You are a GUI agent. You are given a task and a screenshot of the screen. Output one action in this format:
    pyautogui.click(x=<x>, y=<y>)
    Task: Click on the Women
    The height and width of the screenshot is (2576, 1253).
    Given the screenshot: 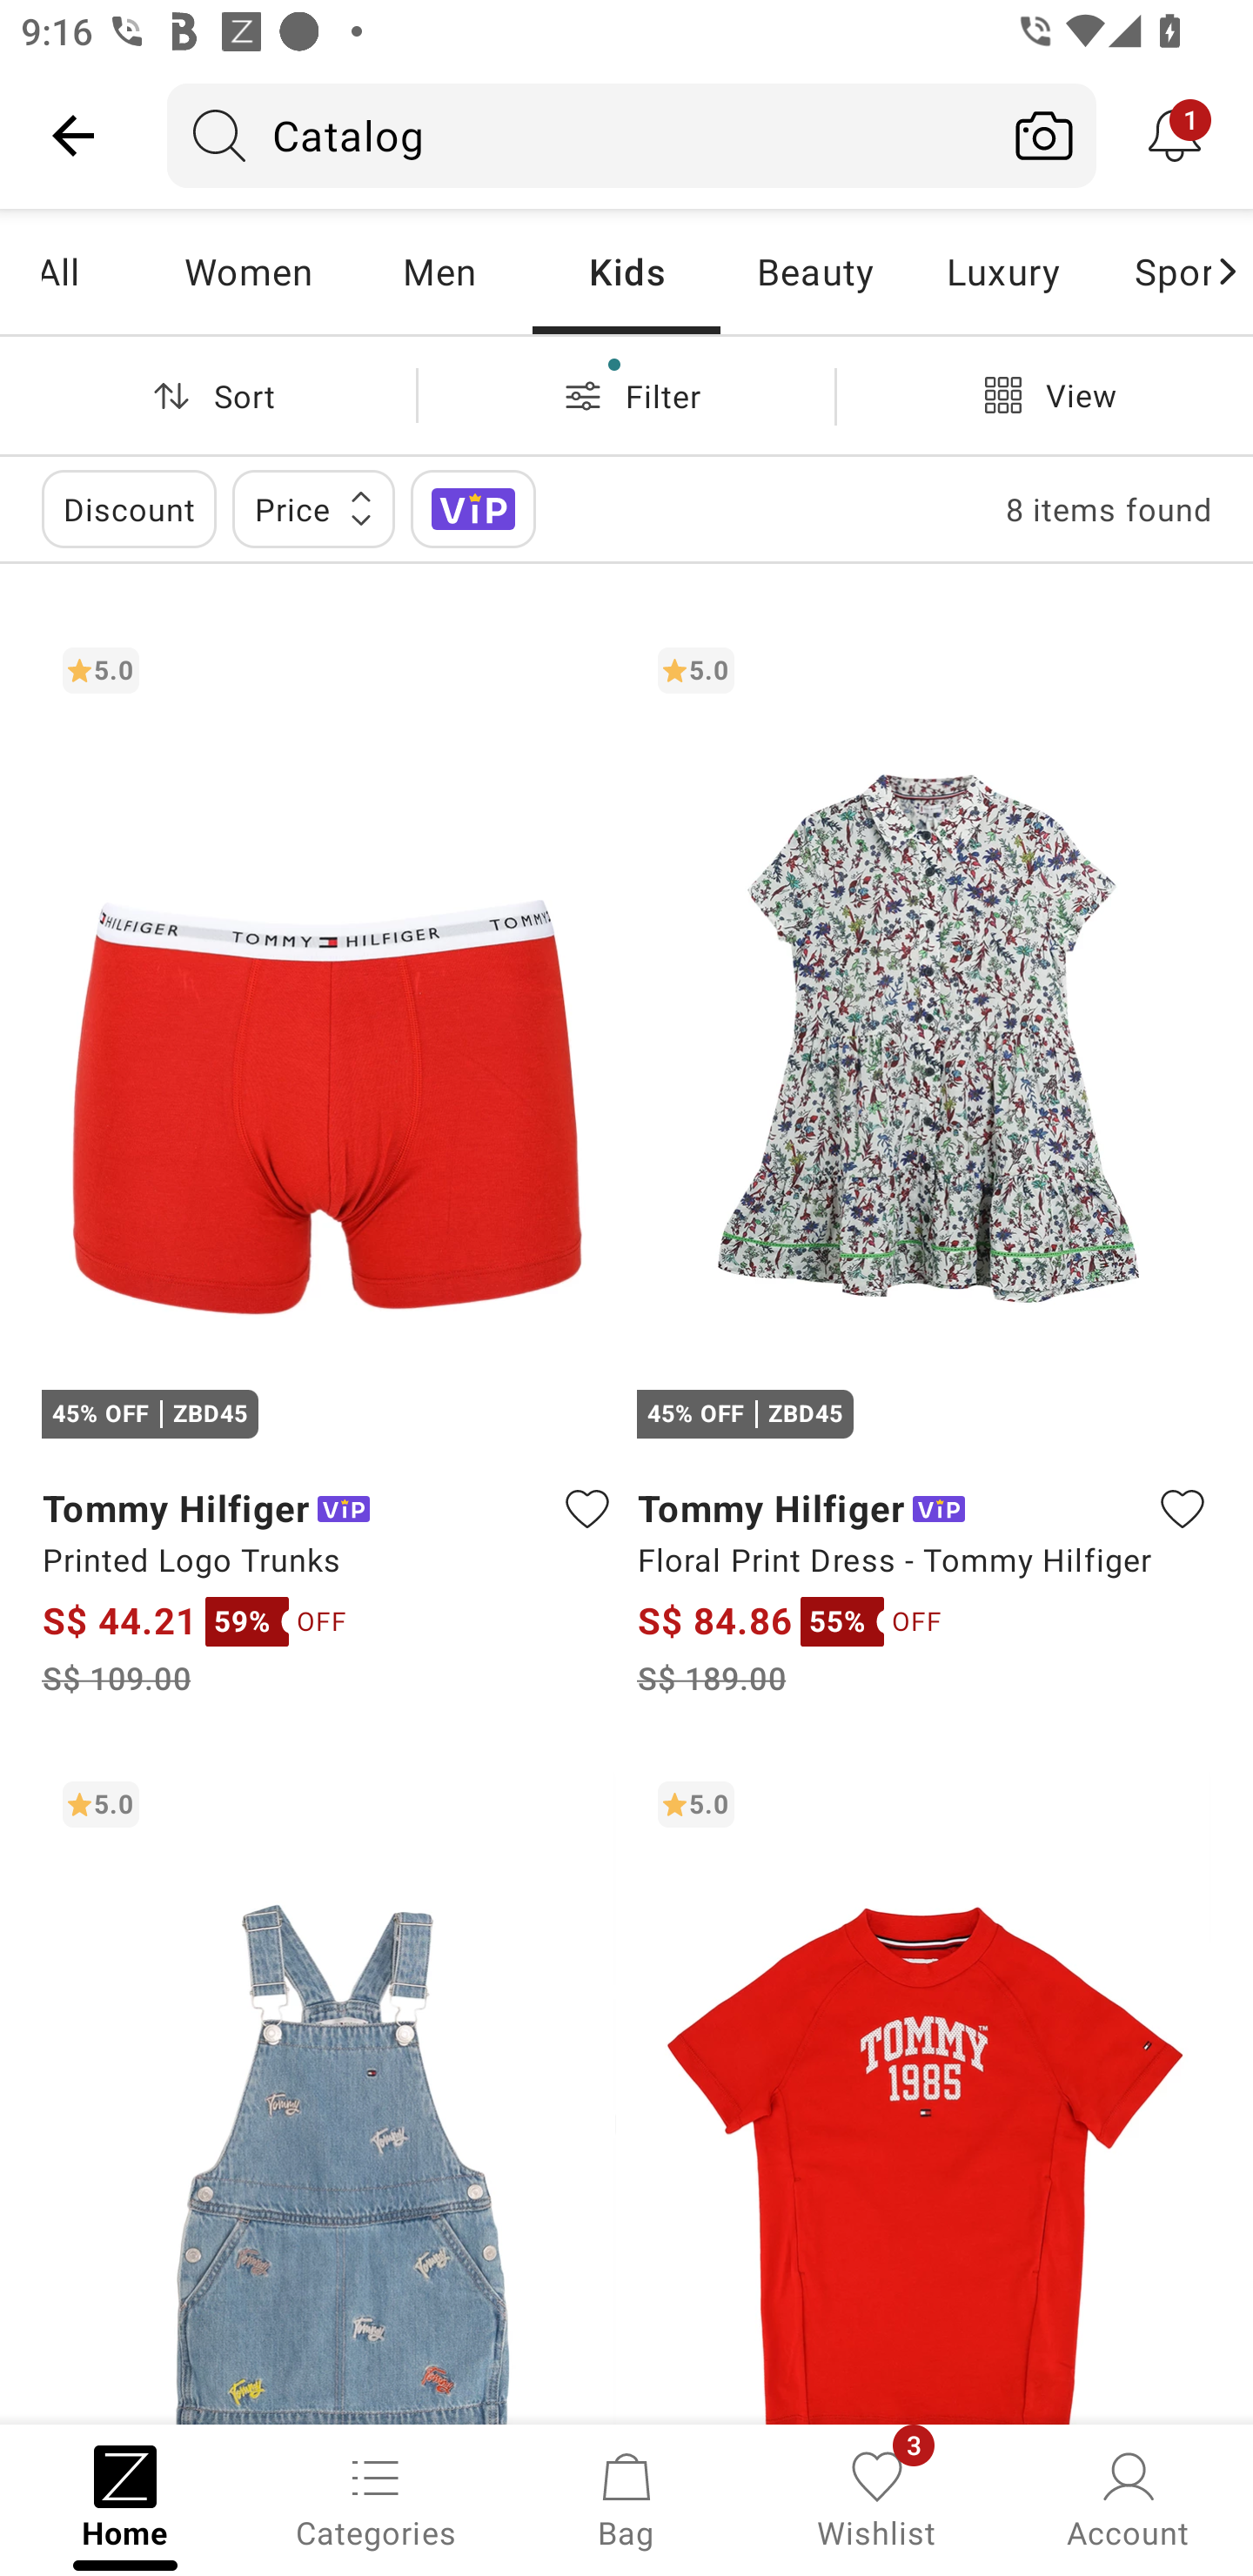 What is the action you would take?
    pyautogui.click(x=249, y=272)
    